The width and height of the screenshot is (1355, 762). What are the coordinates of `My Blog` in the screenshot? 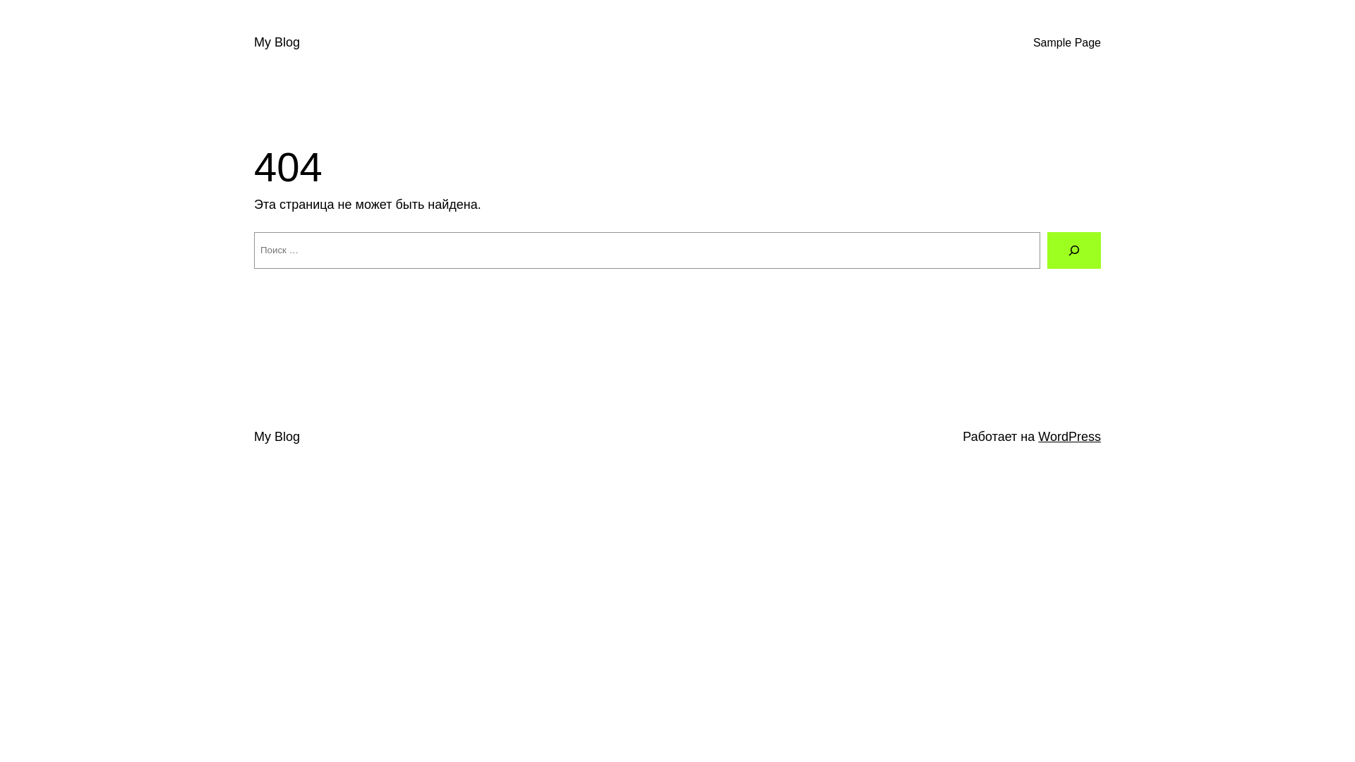 It's located at (277, 437).